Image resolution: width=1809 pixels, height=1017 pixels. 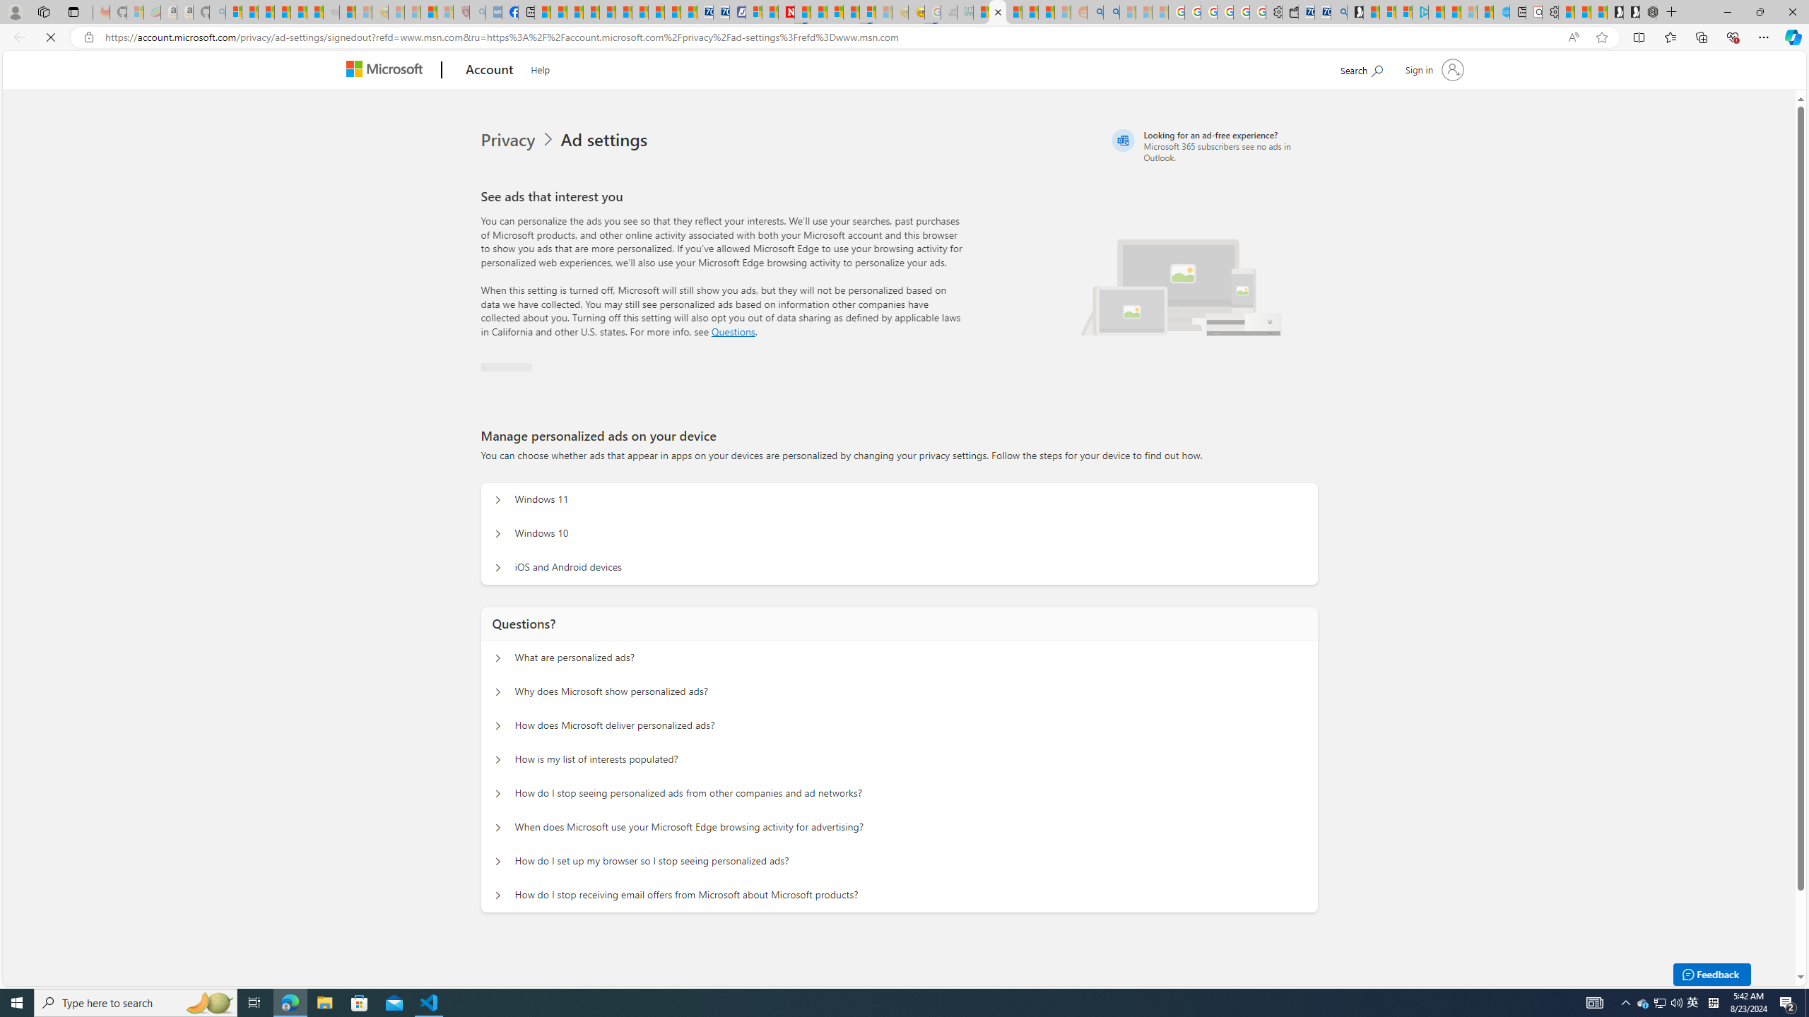 I want to click on Go to Questions section, so click(x=733, y=331).